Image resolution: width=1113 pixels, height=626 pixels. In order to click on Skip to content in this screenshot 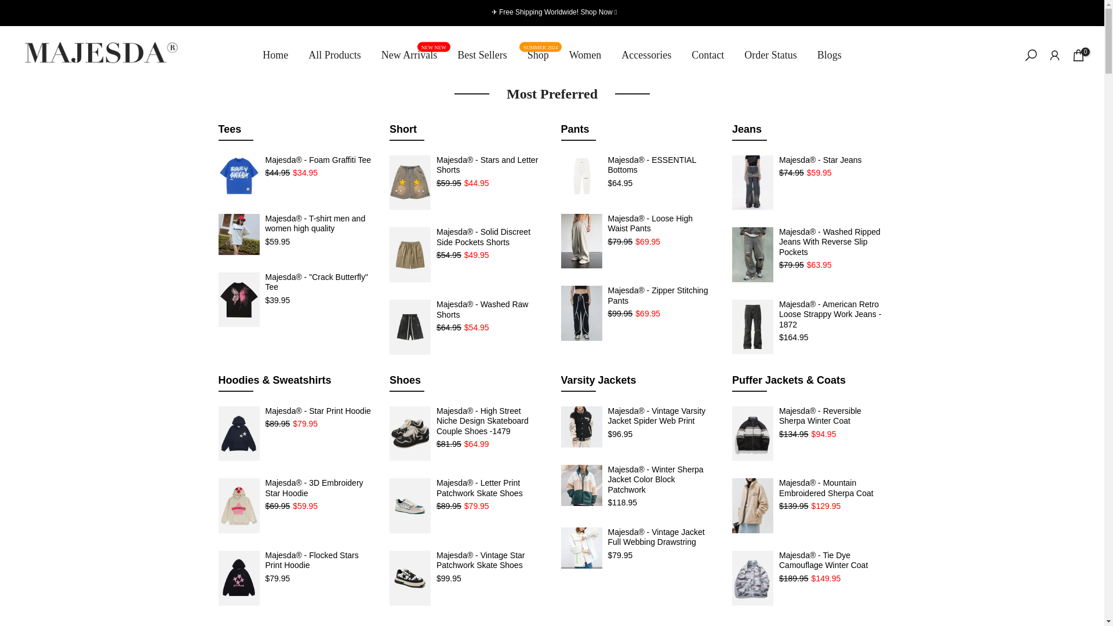, I will do `click(482, 55)`.